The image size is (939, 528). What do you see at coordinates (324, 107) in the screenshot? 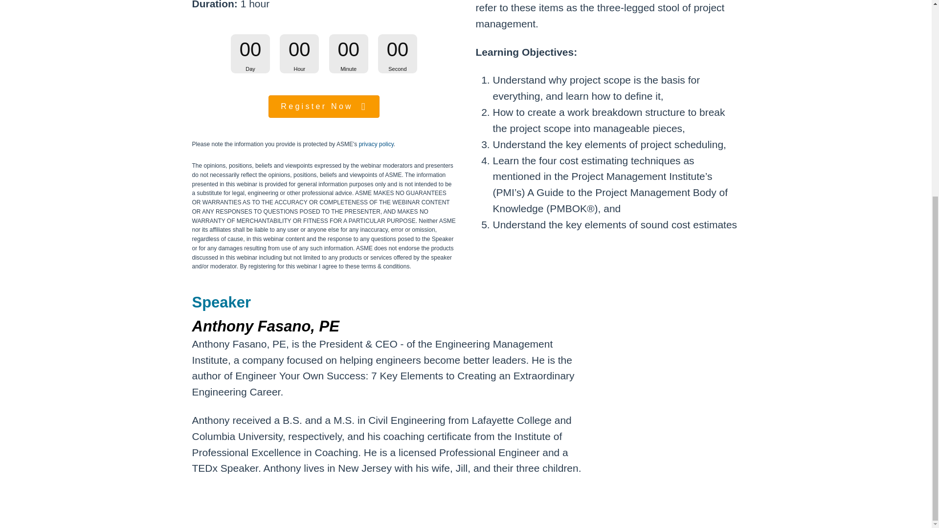
I see `Register Now` at bounding box center [324, 107].